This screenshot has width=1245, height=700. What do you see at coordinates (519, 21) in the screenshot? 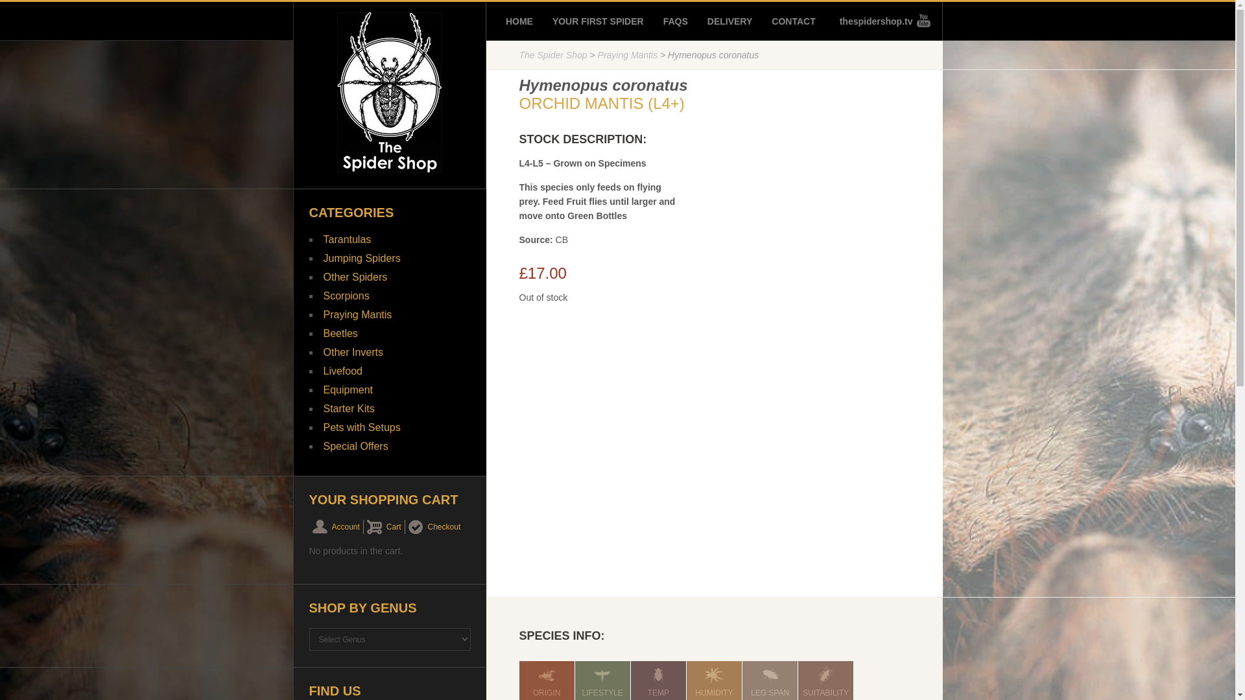
I see `HOME` at bounding box center [519, 21].